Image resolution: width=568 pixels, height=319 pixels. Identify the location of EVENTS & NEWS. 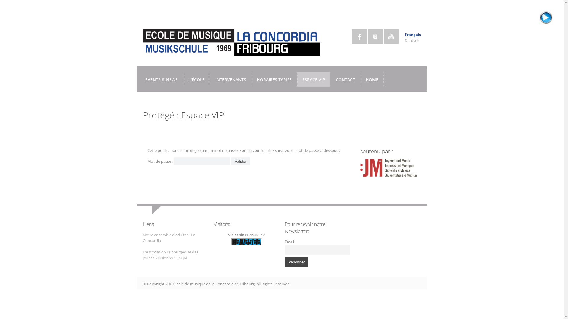
(161, 80).